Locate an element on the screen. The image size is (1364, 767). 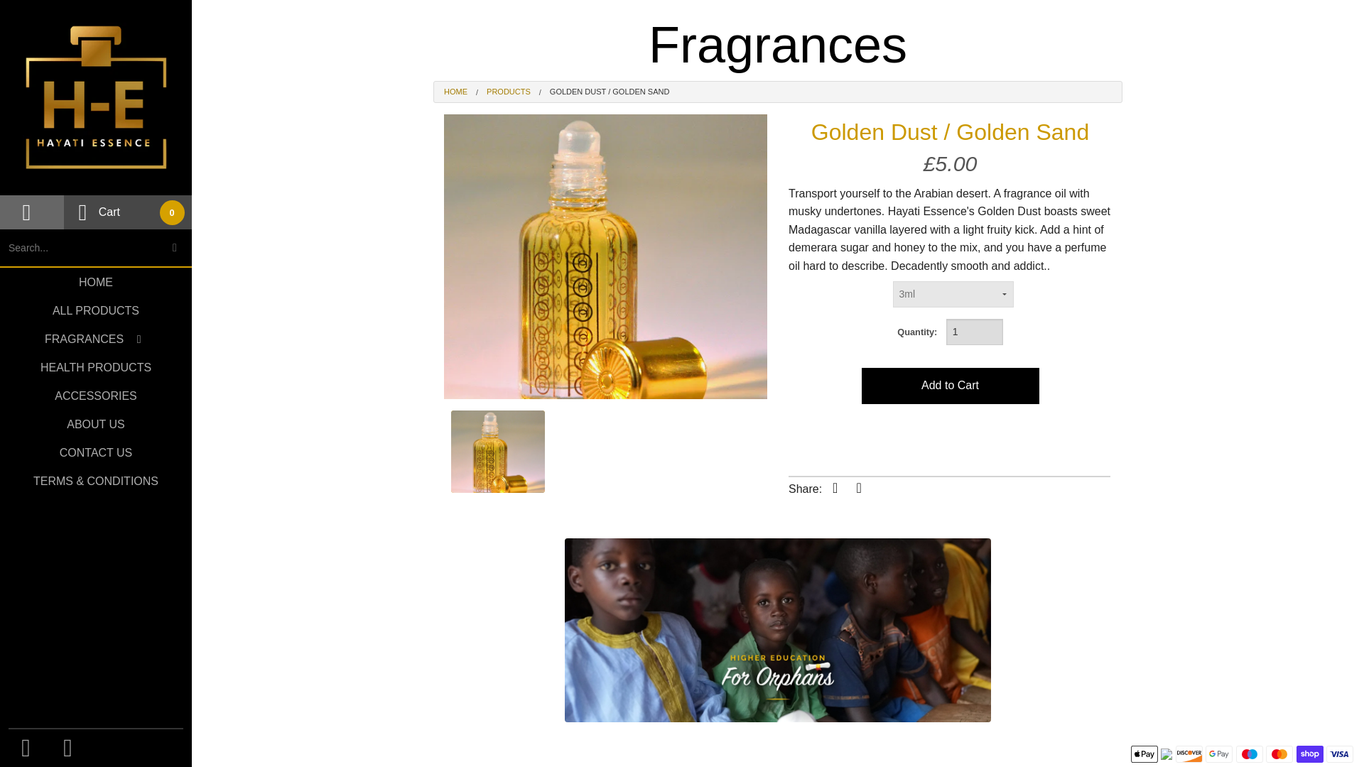
All Products is located at coordinates (499, 92).